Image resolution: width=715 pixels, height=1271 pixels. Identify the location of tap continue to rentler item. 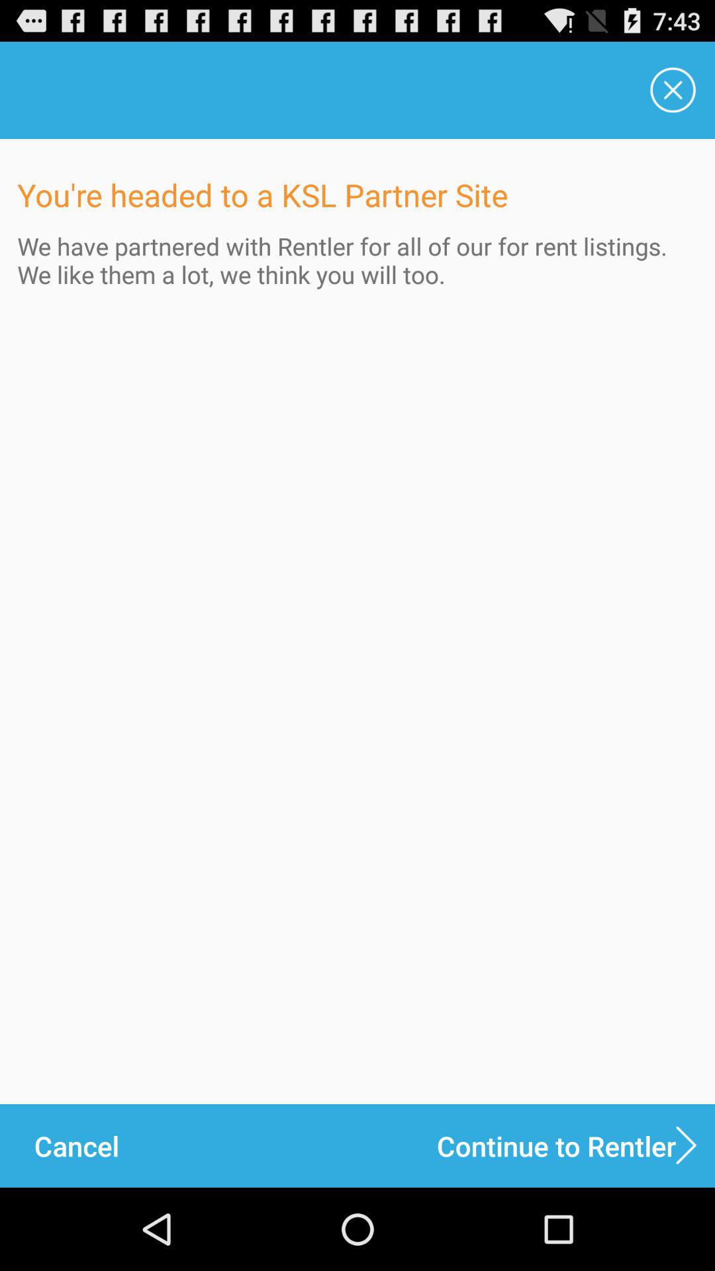
(576, 1145).